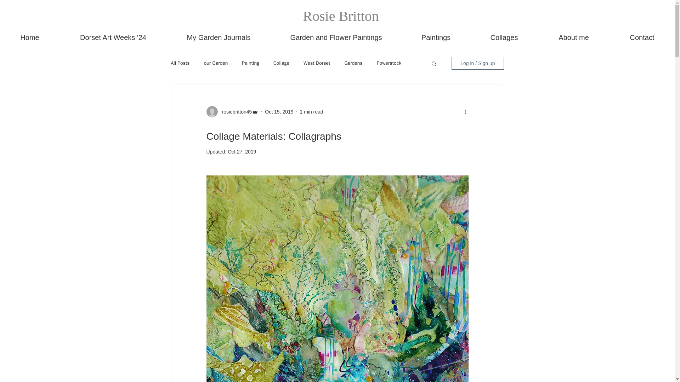 The height and width of the screenshot is (382, 680). I want to click on My Garden Journals, so click(219, 37).